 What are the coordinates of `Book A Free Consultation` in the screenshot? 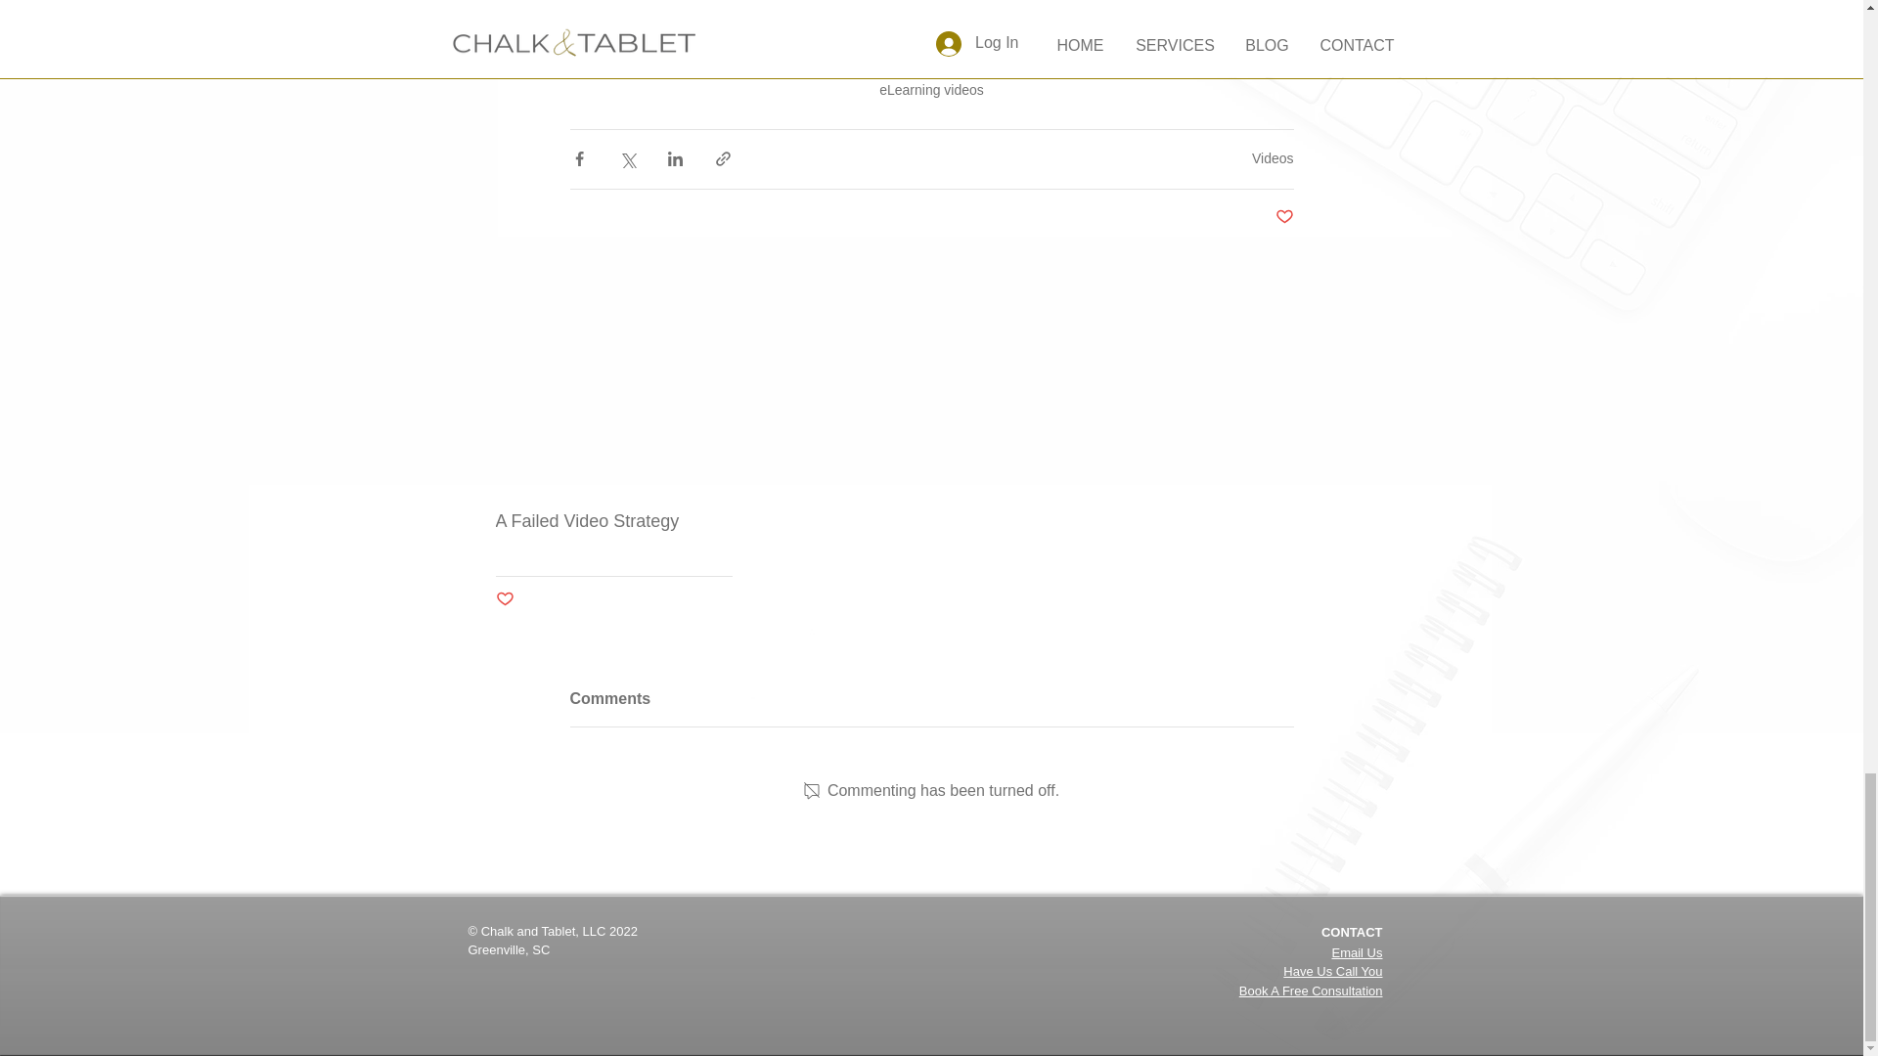 It's located at (1311, 990).